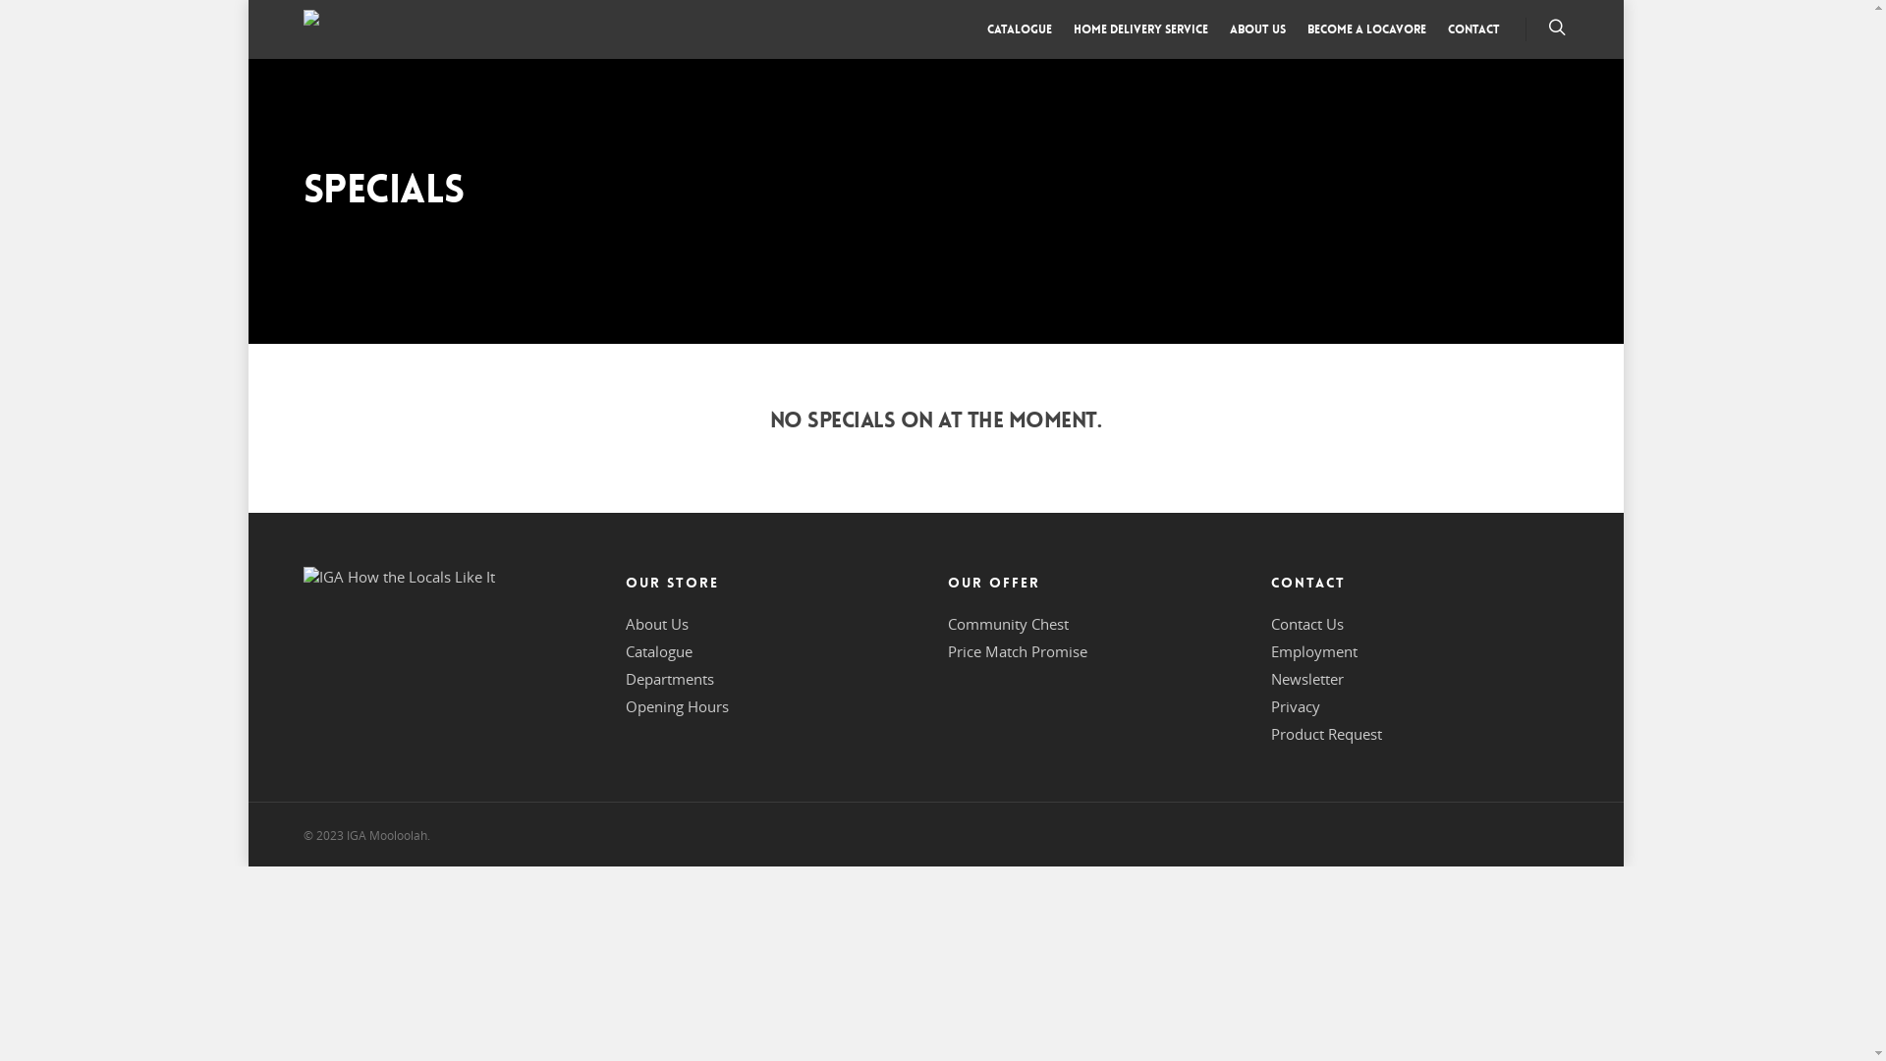 The image size is (1886, 1061). What do you see at coordinates (678, 706) in the screenshot?
I see `Opening Hours` at bounding box center [678, 706].